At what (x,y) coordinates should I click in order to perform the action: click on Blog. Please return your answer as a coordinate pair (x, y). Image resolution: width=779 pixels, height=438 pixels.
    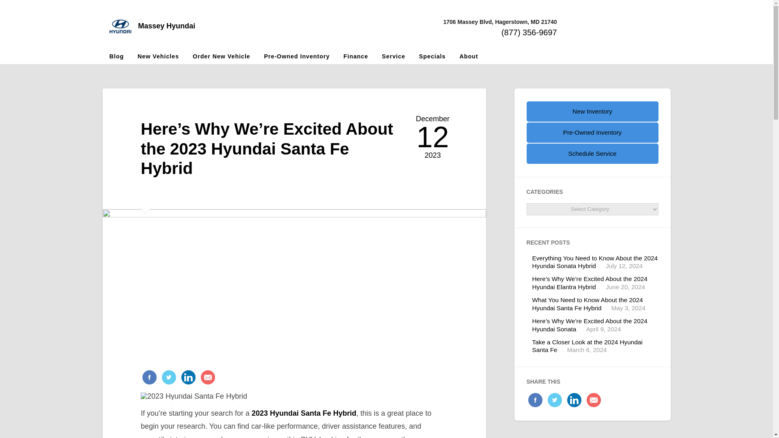
    Looking at the image, I should click on (116, 56).